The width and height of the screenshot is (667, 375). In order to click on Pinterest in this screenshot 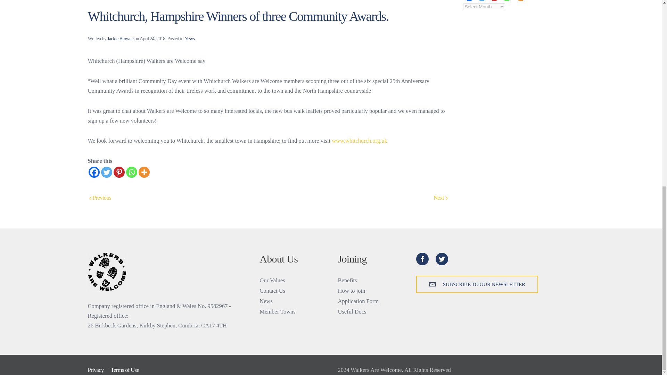, I will do `click(119, 172)`.